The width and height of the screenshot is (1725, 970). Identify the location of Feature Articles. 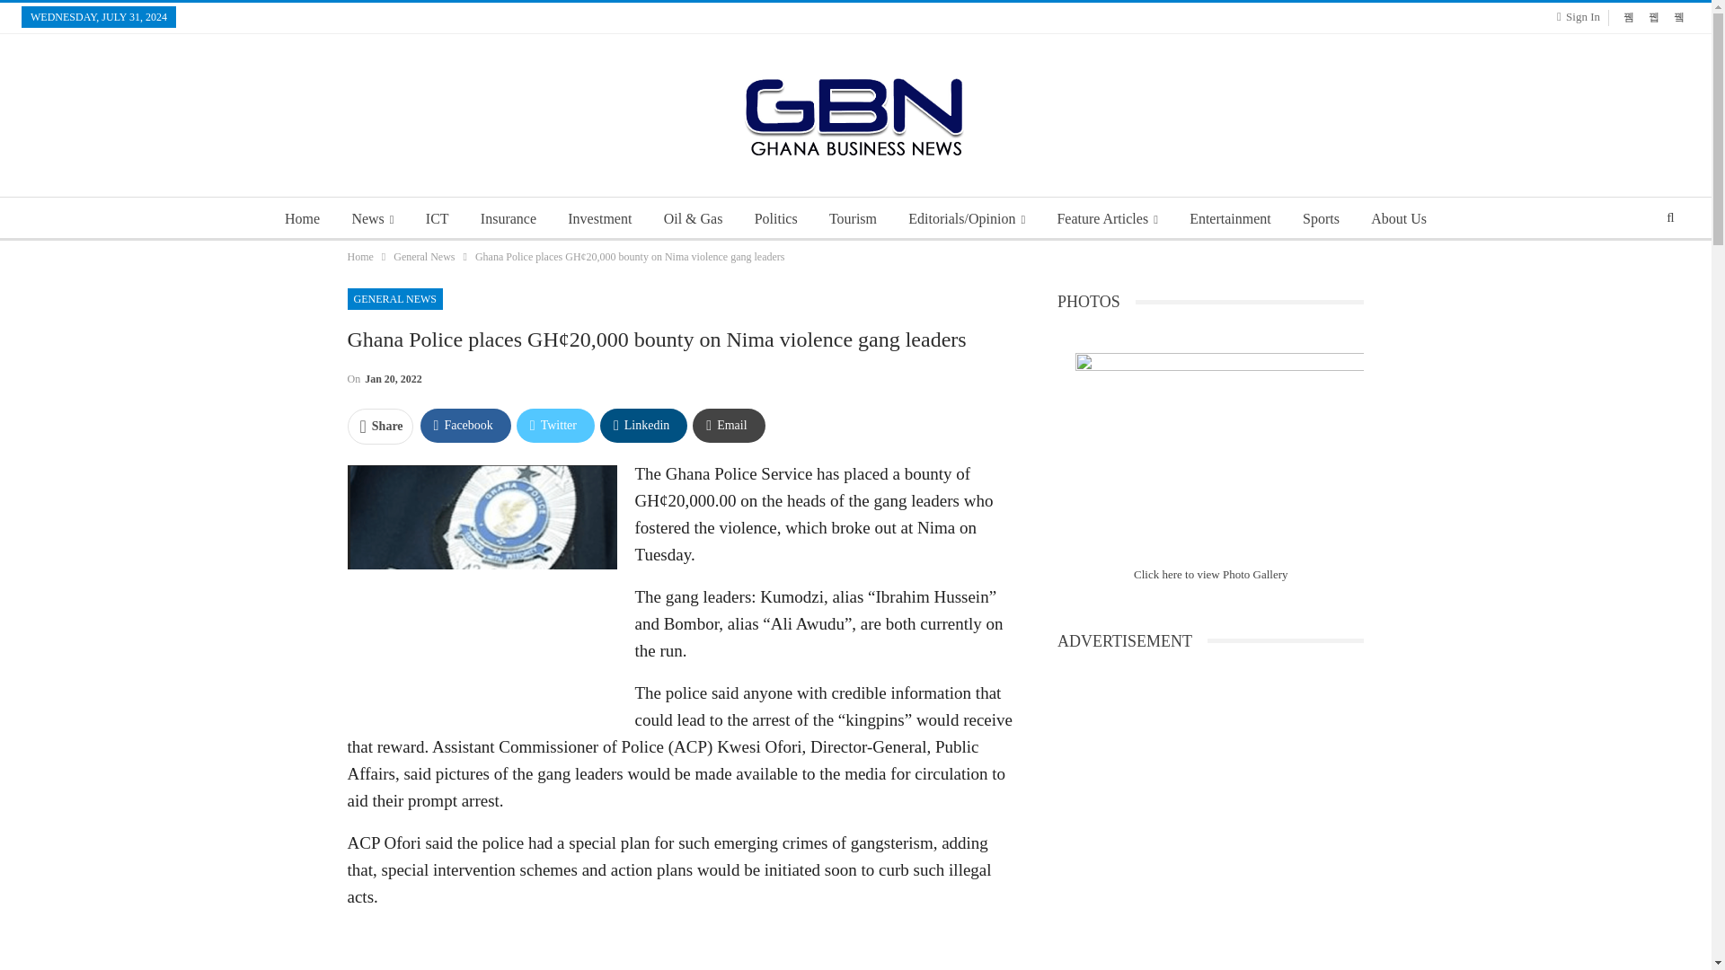
(1107, 219).